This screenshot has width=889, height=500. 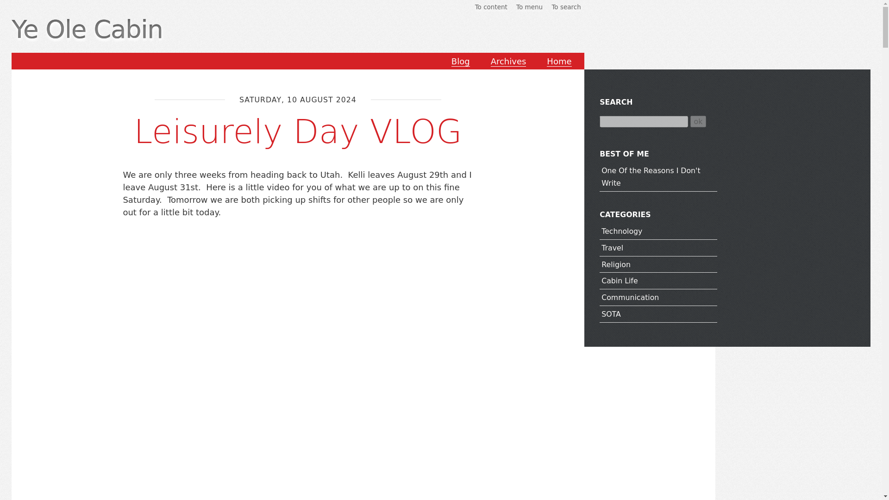 What do you see at coordinates (559, 61) in the screenshot?
I see `Home` at bounding box center [559, 61].